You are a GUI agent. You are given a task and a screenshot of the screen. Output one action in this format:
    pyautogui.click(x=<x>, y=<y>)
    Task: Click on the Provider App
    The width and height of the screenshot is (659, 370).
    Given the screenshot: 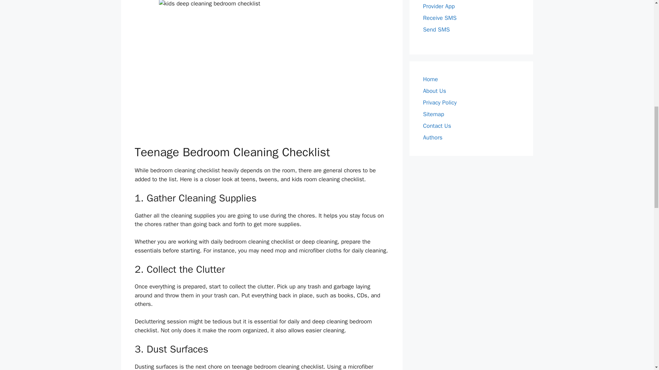 What is the action you would take?
    pyautogui.click(x=439, y=6)
    